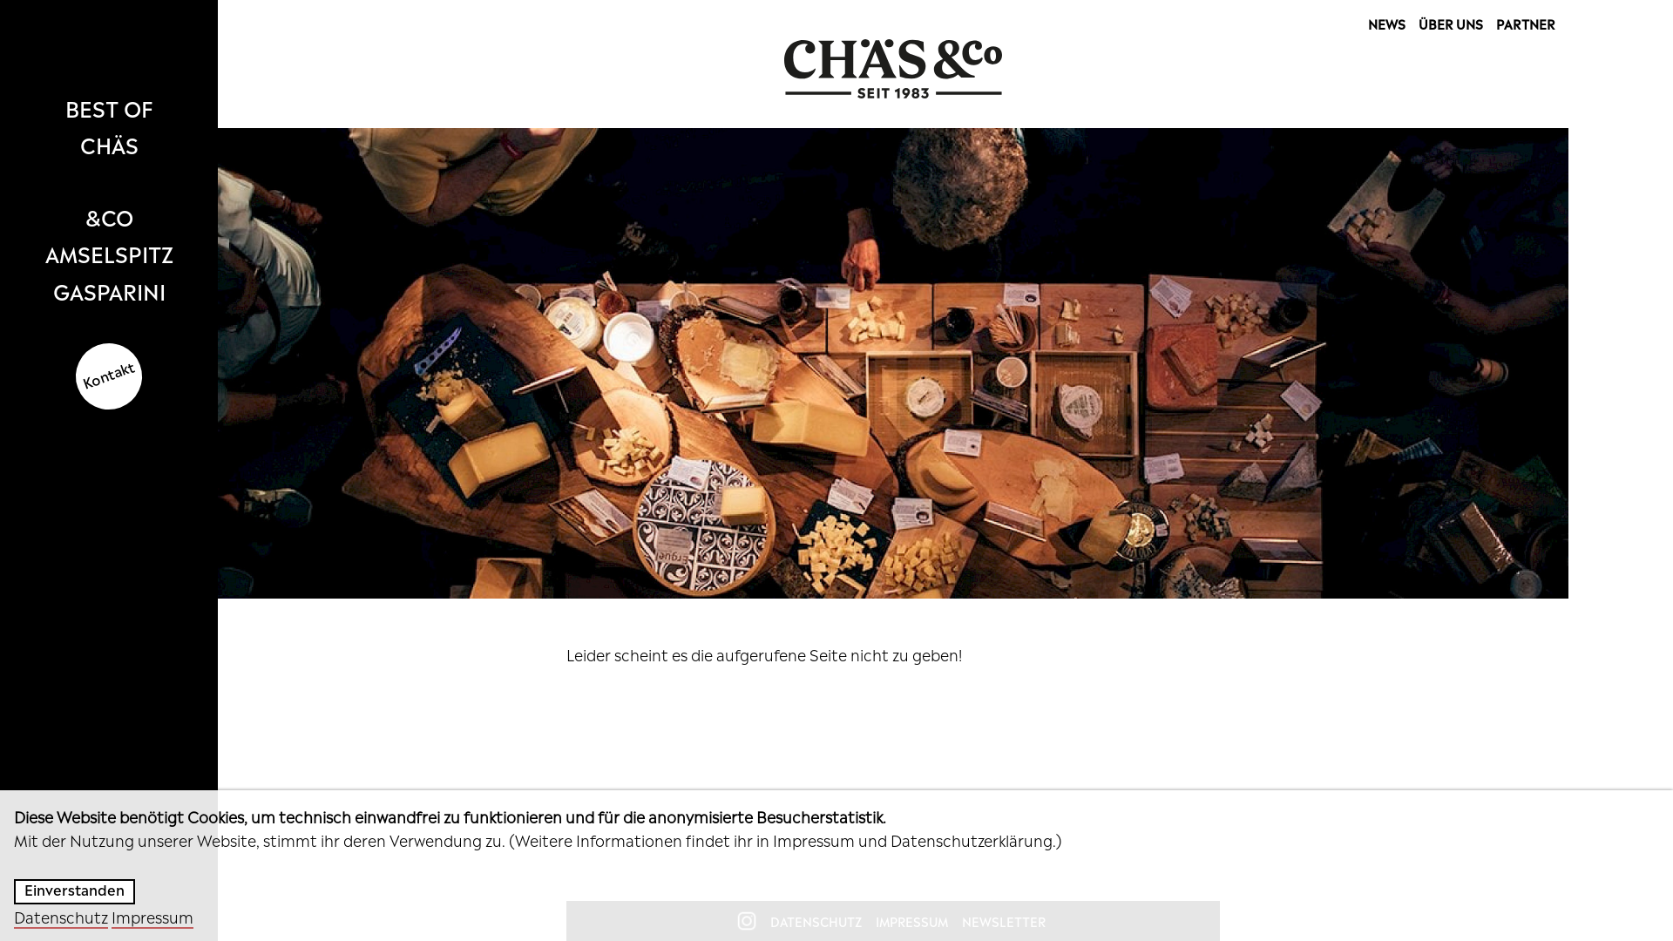 Image resolution: width=1673 pixels, height=941 pixels. What do you see at coordinates (75, 892) in the screenshot?
I see `Einverstanden` at bounding box center [75, 892].